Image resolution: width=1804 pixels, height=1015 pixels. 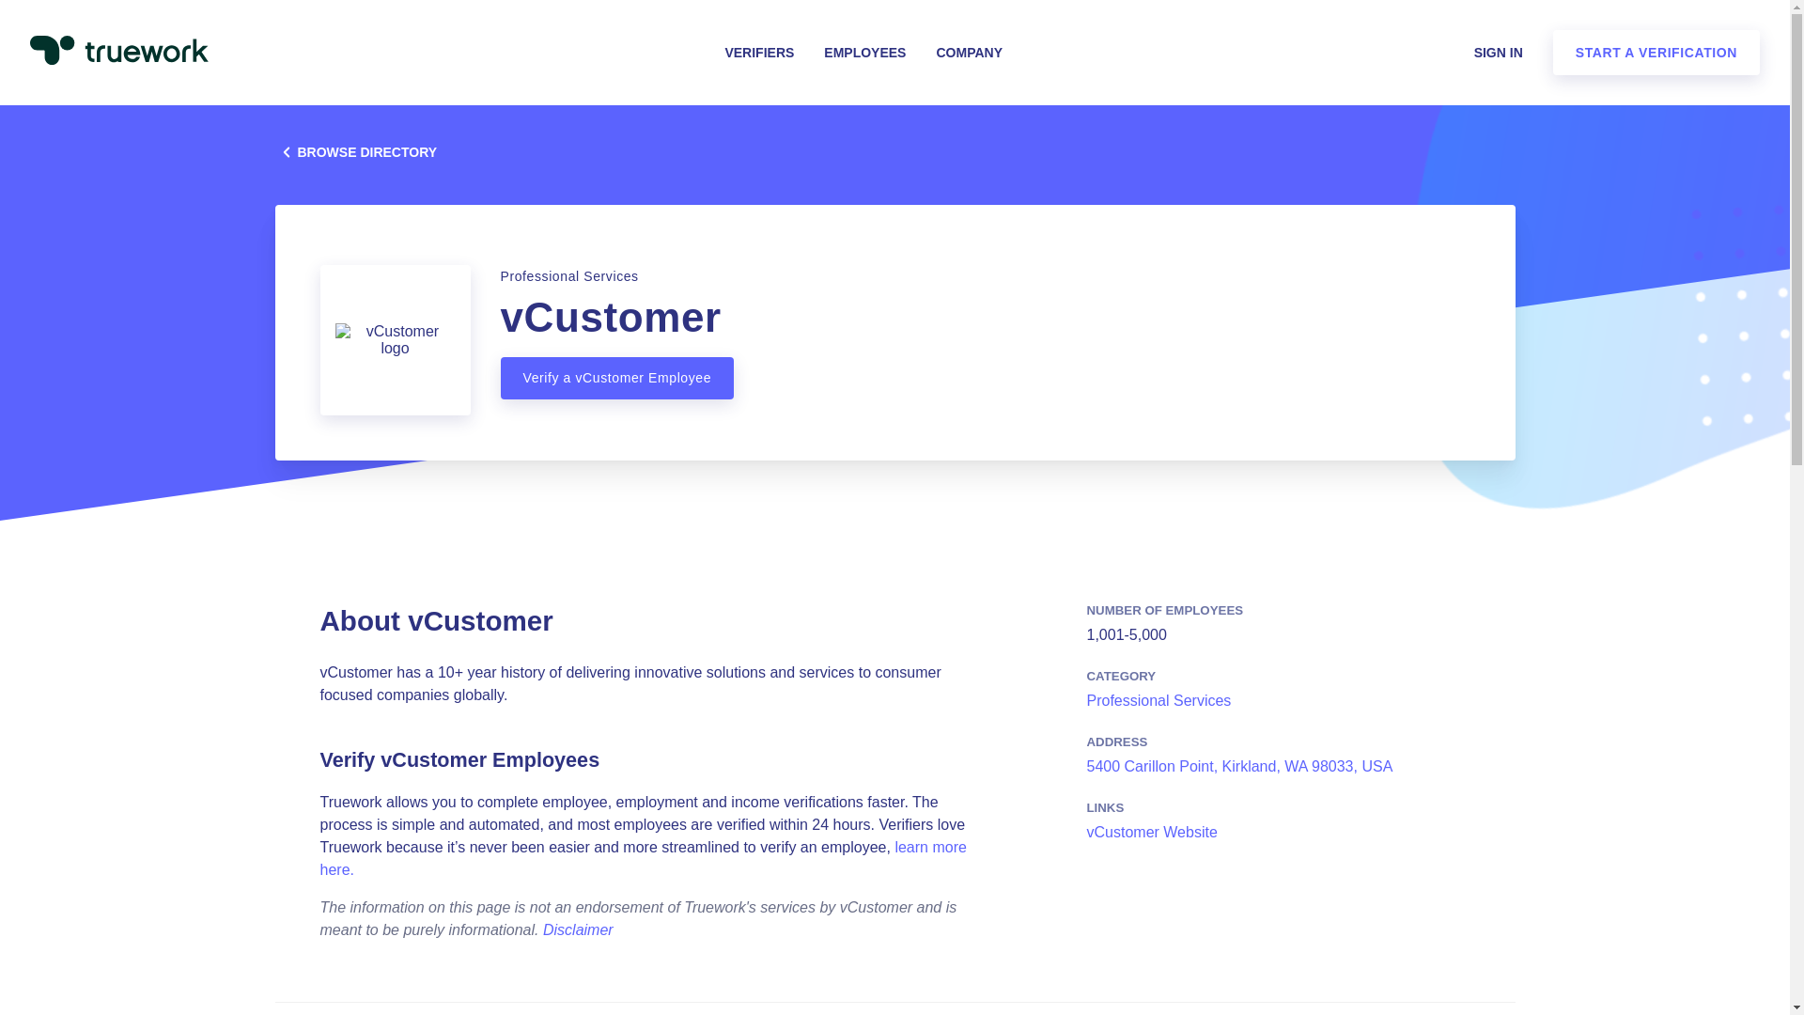 What do you see at coordinates (864, 52) in the screenshot?
I see `EMPLOYEES` at bounding box center [864, 52].